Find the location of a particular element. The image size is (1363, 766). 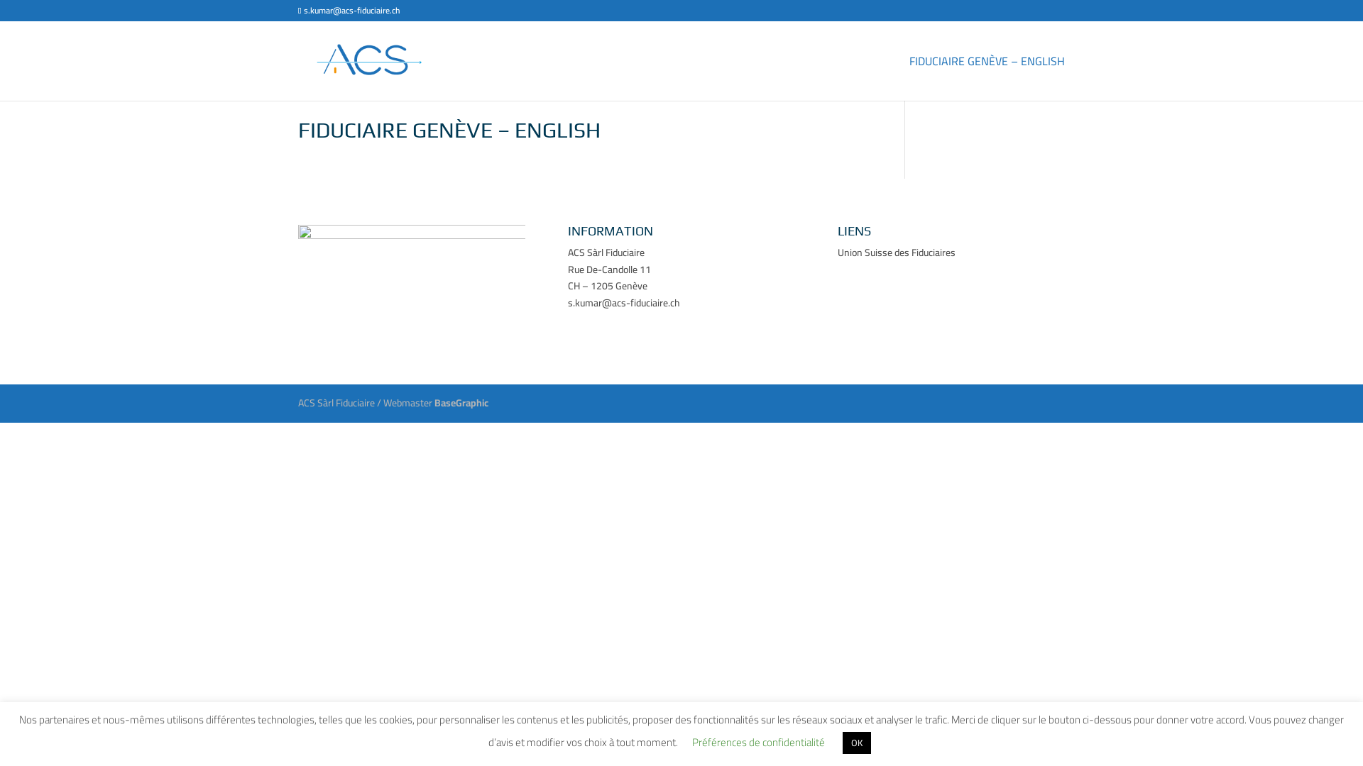

s.kumar@acs-fiduciaire.ch is located at coordinates (349, 10).